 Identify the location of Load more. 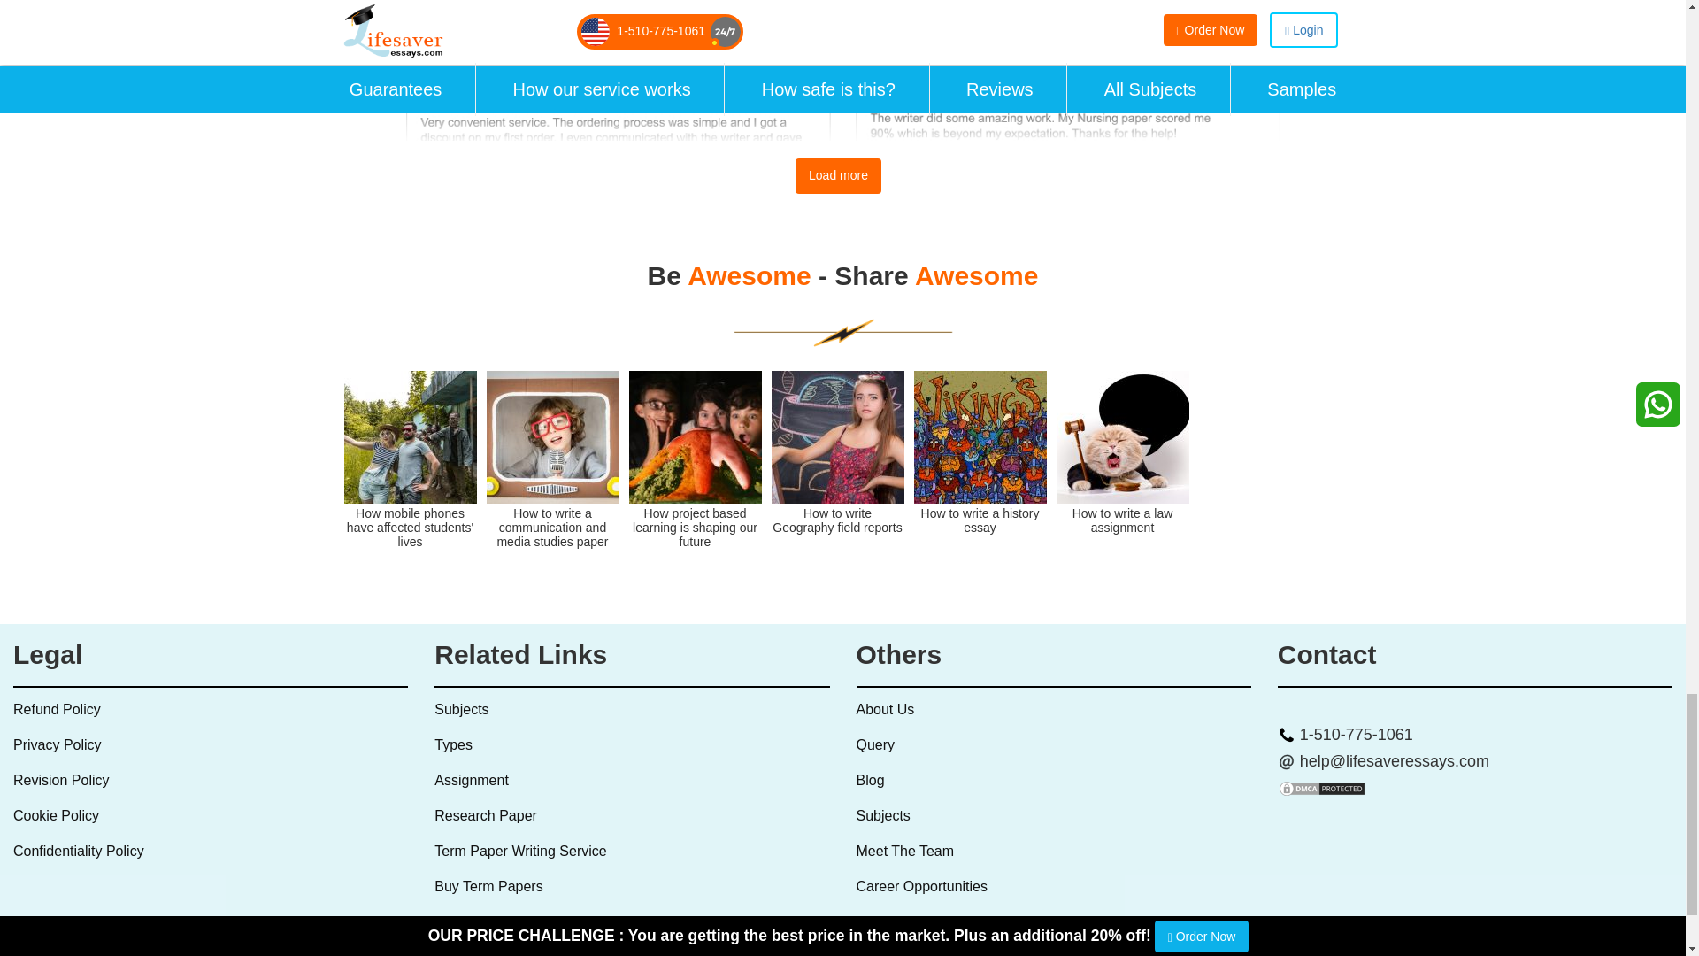
(838, 176).